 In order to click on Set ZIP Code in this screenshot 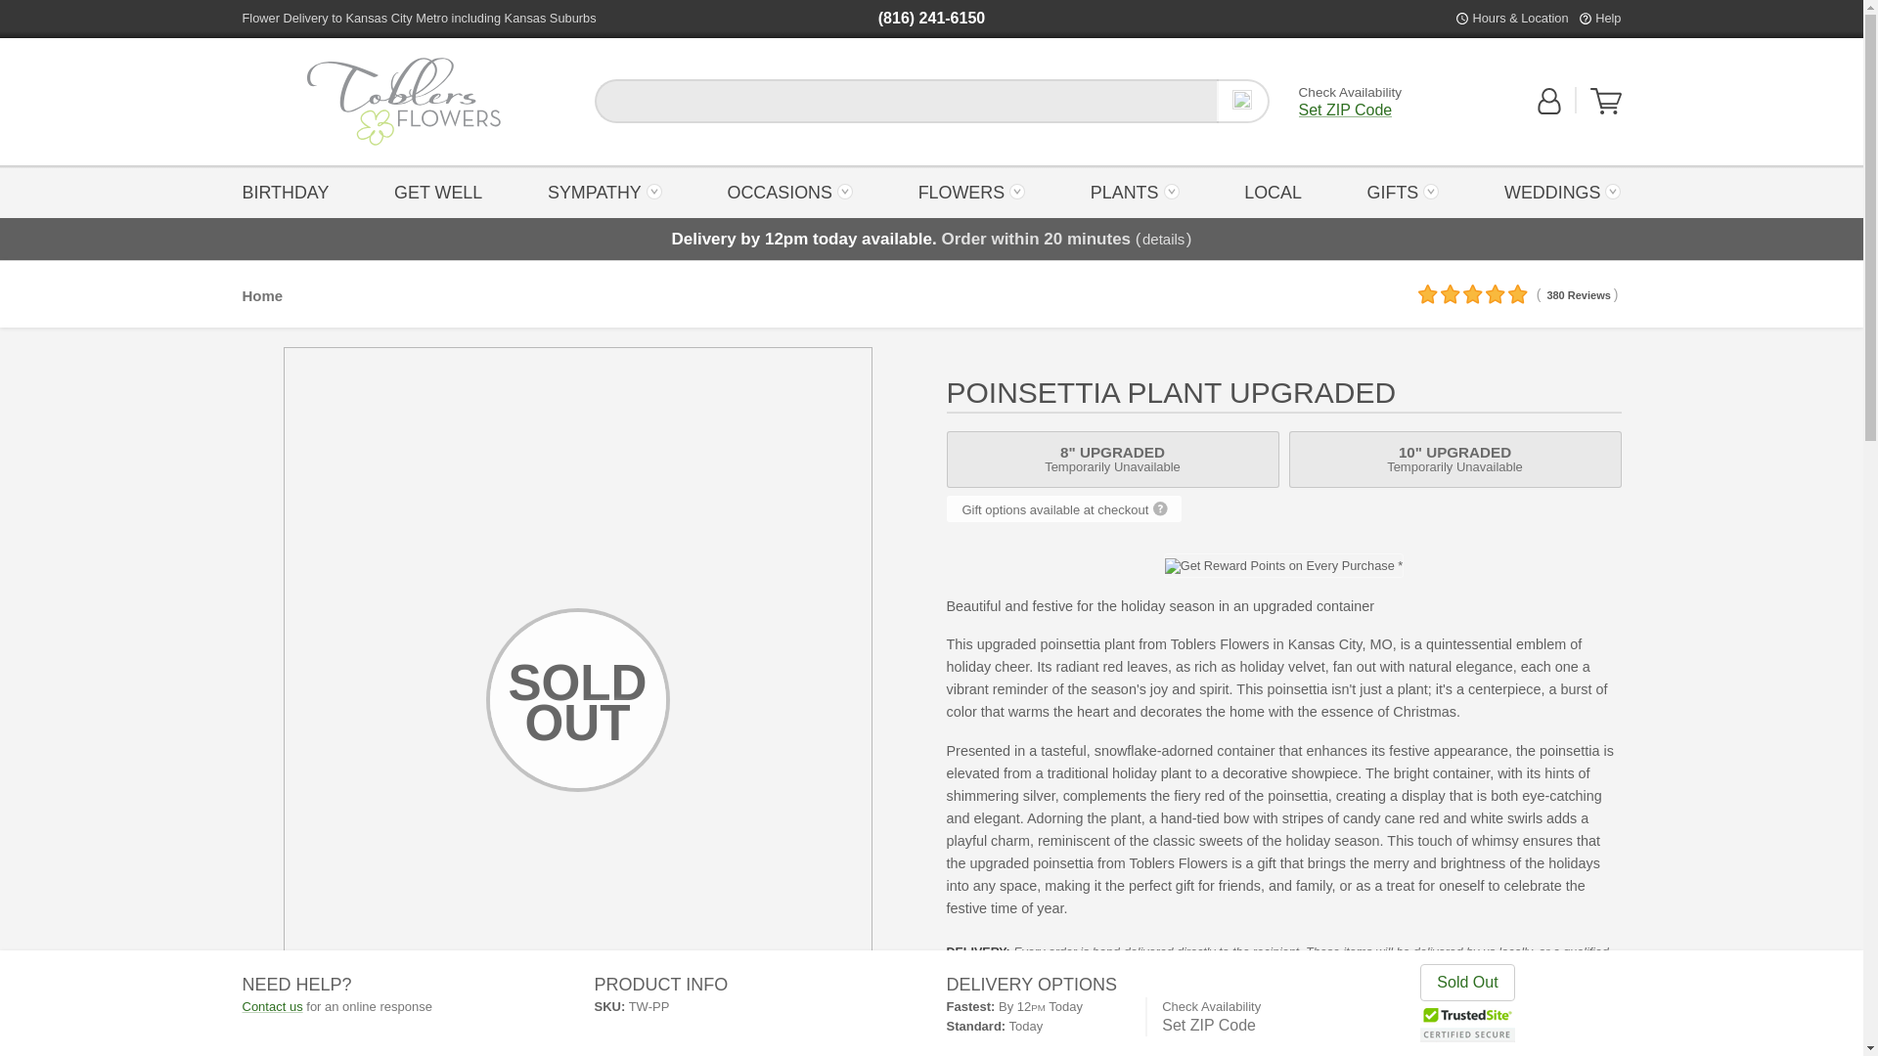, I will do `click(403, 102)`.